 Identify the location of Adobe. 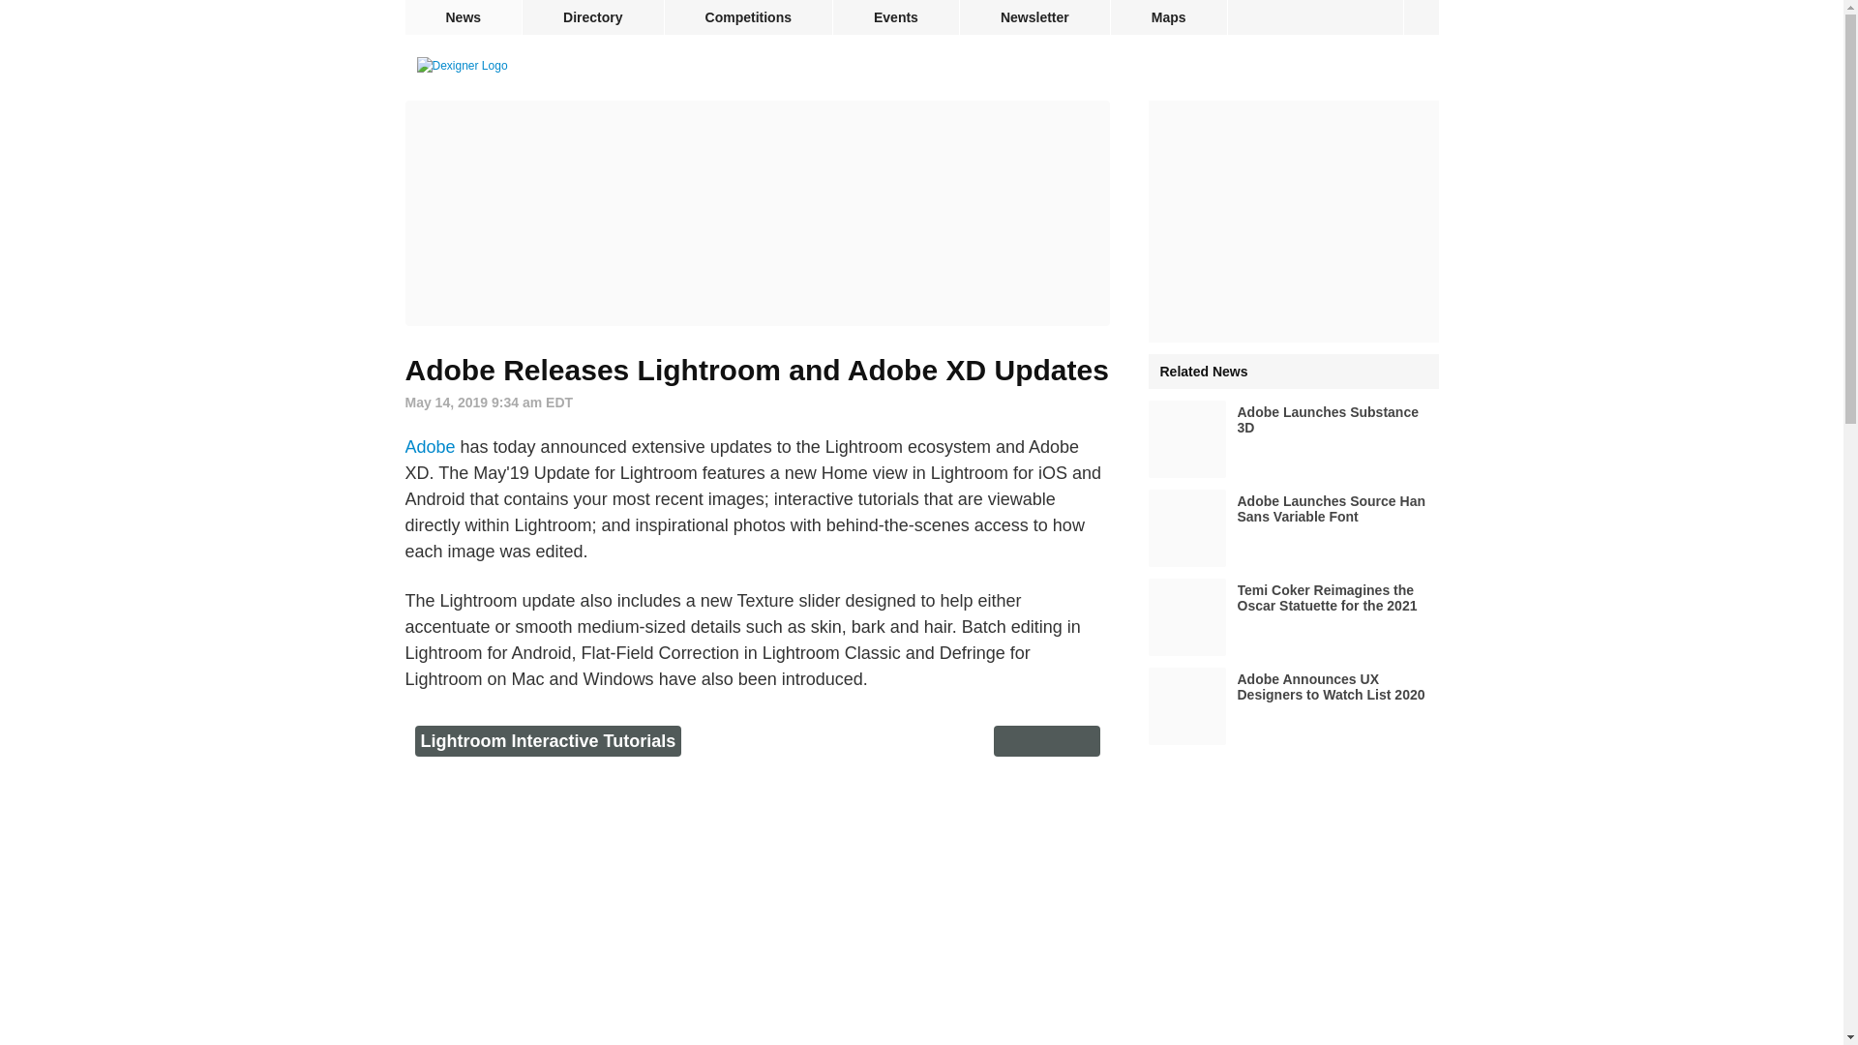
(430, 447).